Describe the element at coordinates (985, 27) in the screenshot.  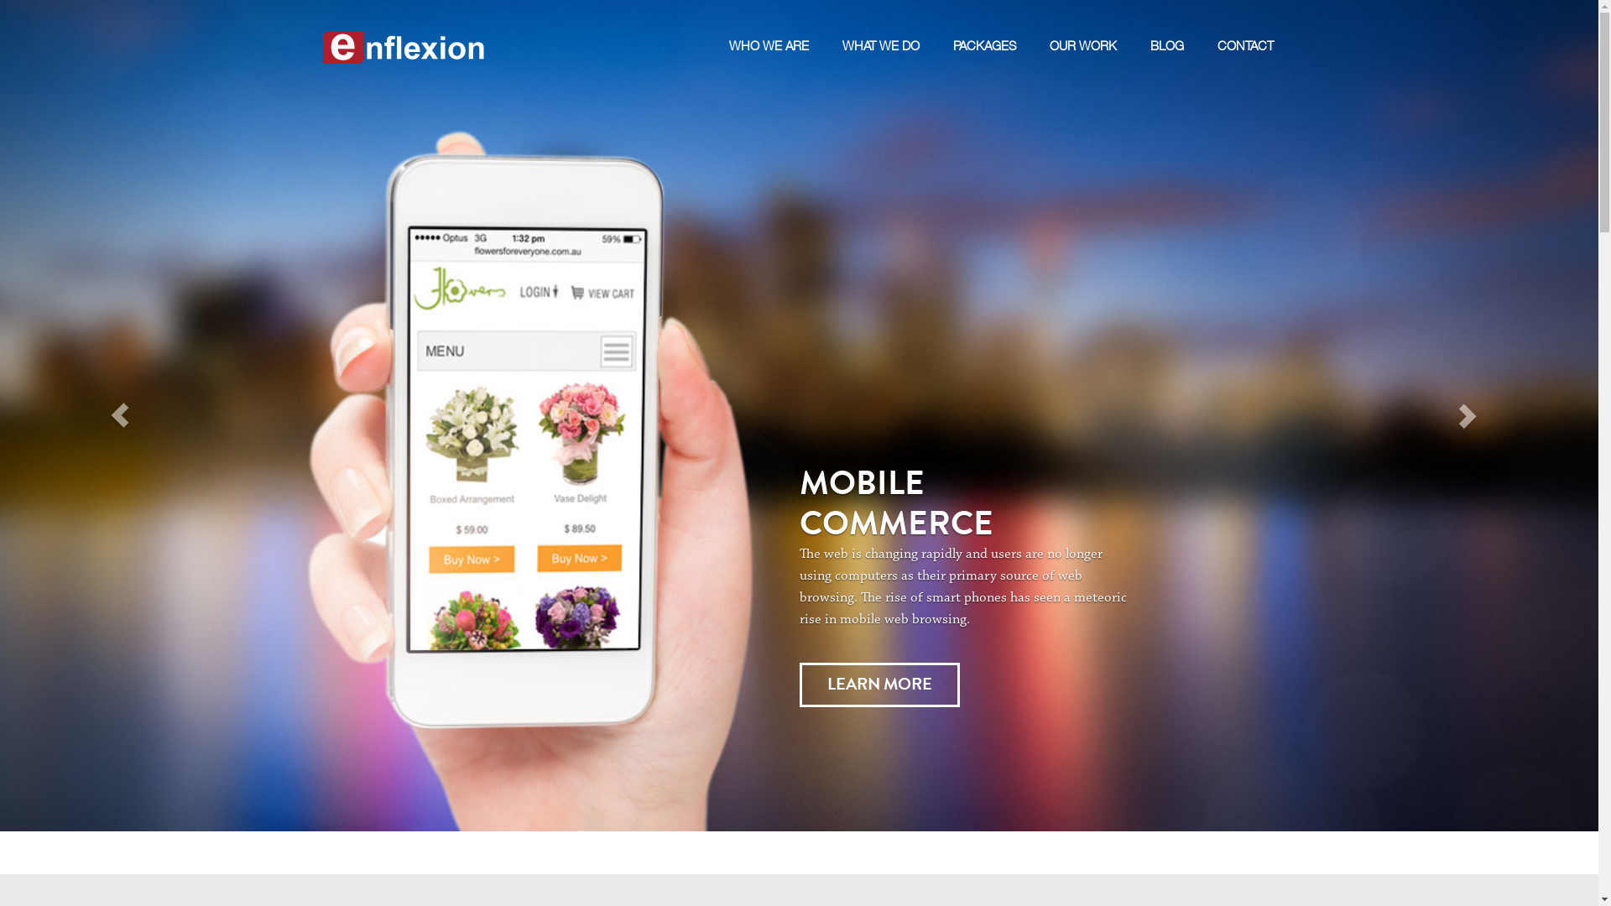
I see `PACKAGES` at that location.